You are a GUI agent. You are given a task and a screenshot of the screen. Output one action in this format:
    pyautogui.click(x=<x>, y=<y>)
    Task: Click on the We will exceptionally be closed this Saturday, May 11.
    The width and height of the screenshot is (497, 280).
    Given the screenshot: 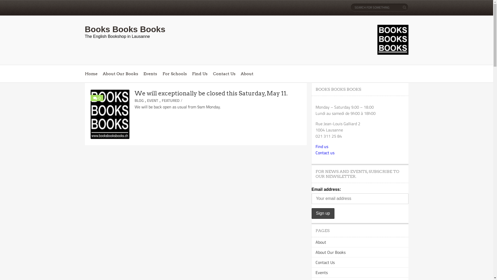 What is the action you would take?
    pyautogui.click(x=211, y=93)
    